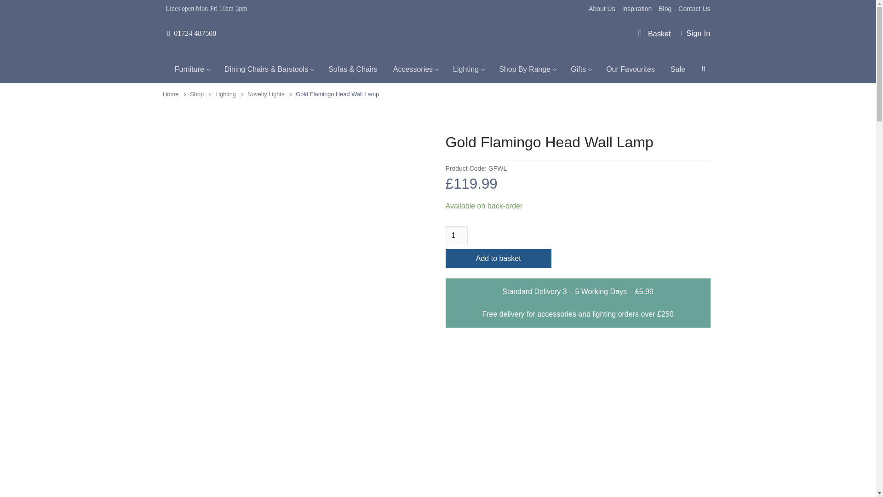 The image size is (883, 497). I want to click on Contact Us, so click(694, 8).